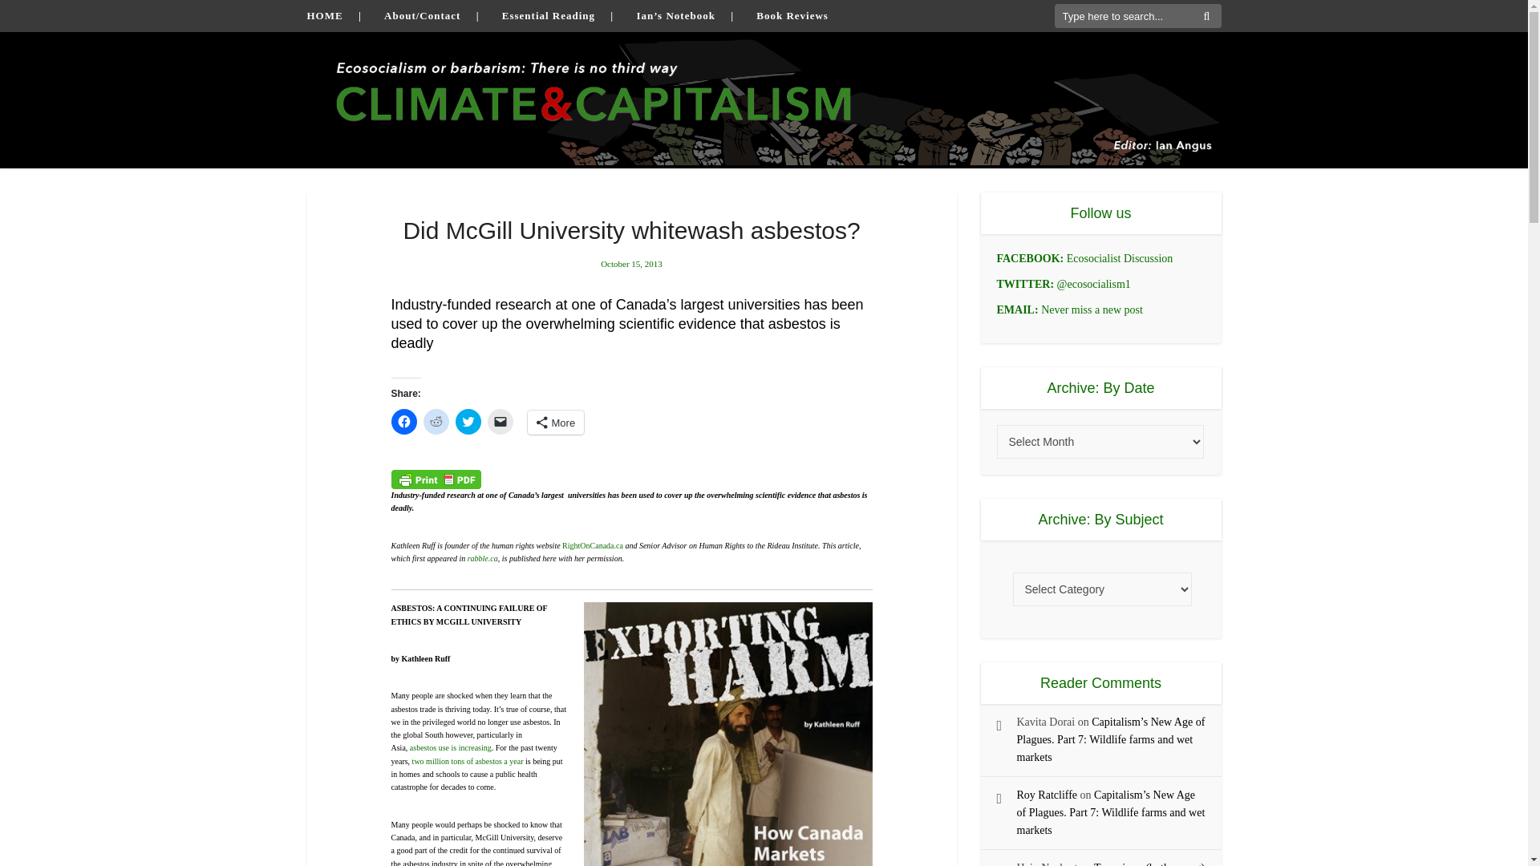  Describe the element at coordinates (468, 760) in the screenshot. I see `two million tons of asbestos a year` at that location.